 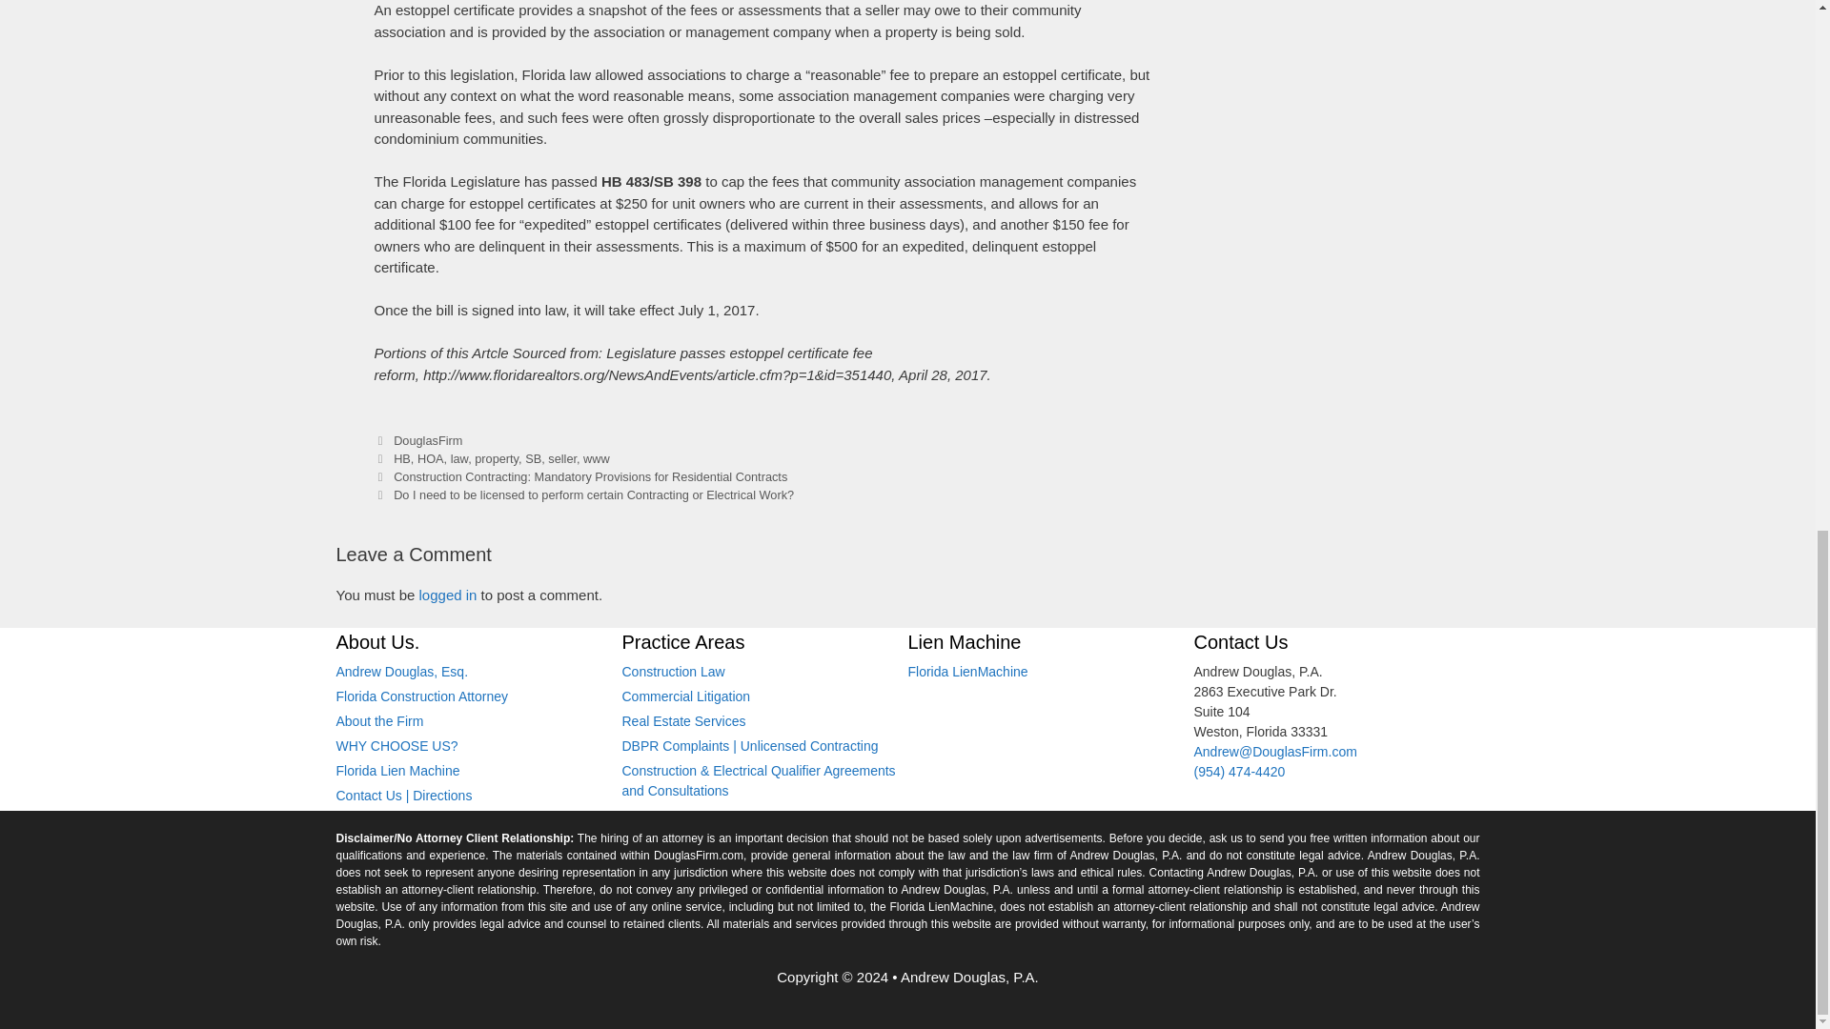 I want to click on HB, so click(x=401, y=459).